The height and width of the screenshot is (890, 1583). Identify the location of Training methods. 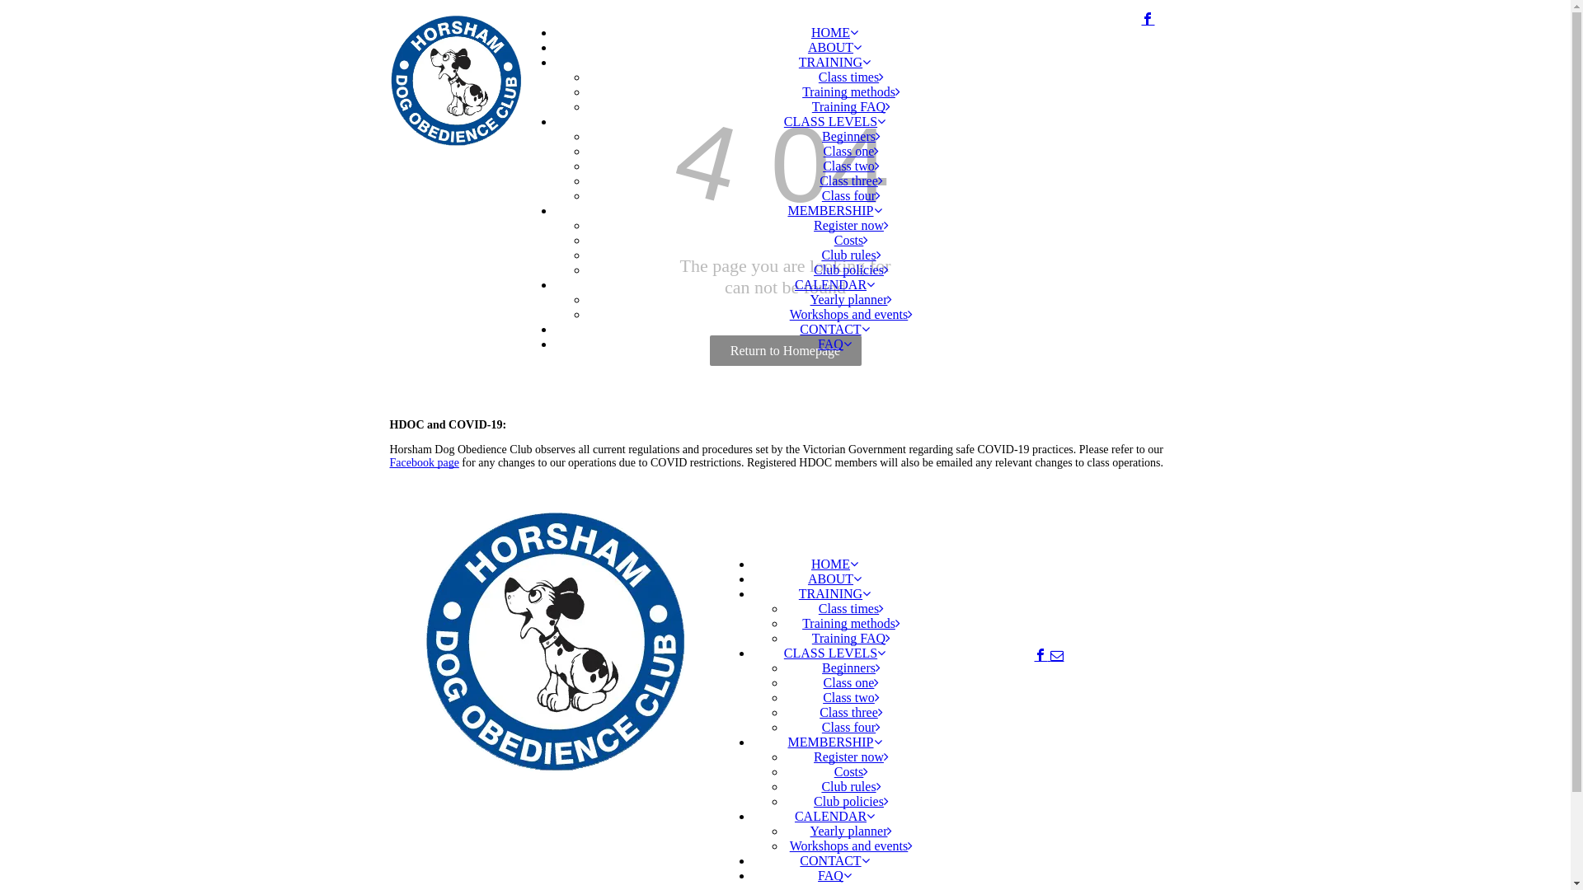
(851, 623).